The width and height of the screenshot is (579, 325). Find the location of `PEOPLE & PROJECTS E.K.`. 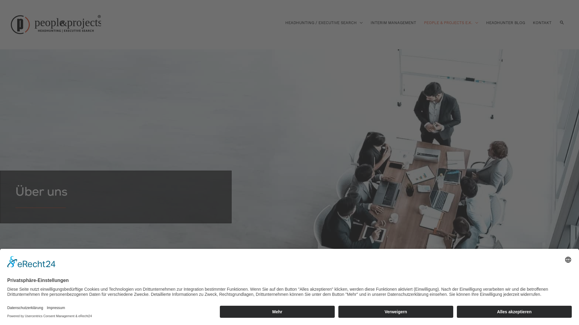

PEOPLE & PROJECTS E.K. is located at coordinates (451, 23).